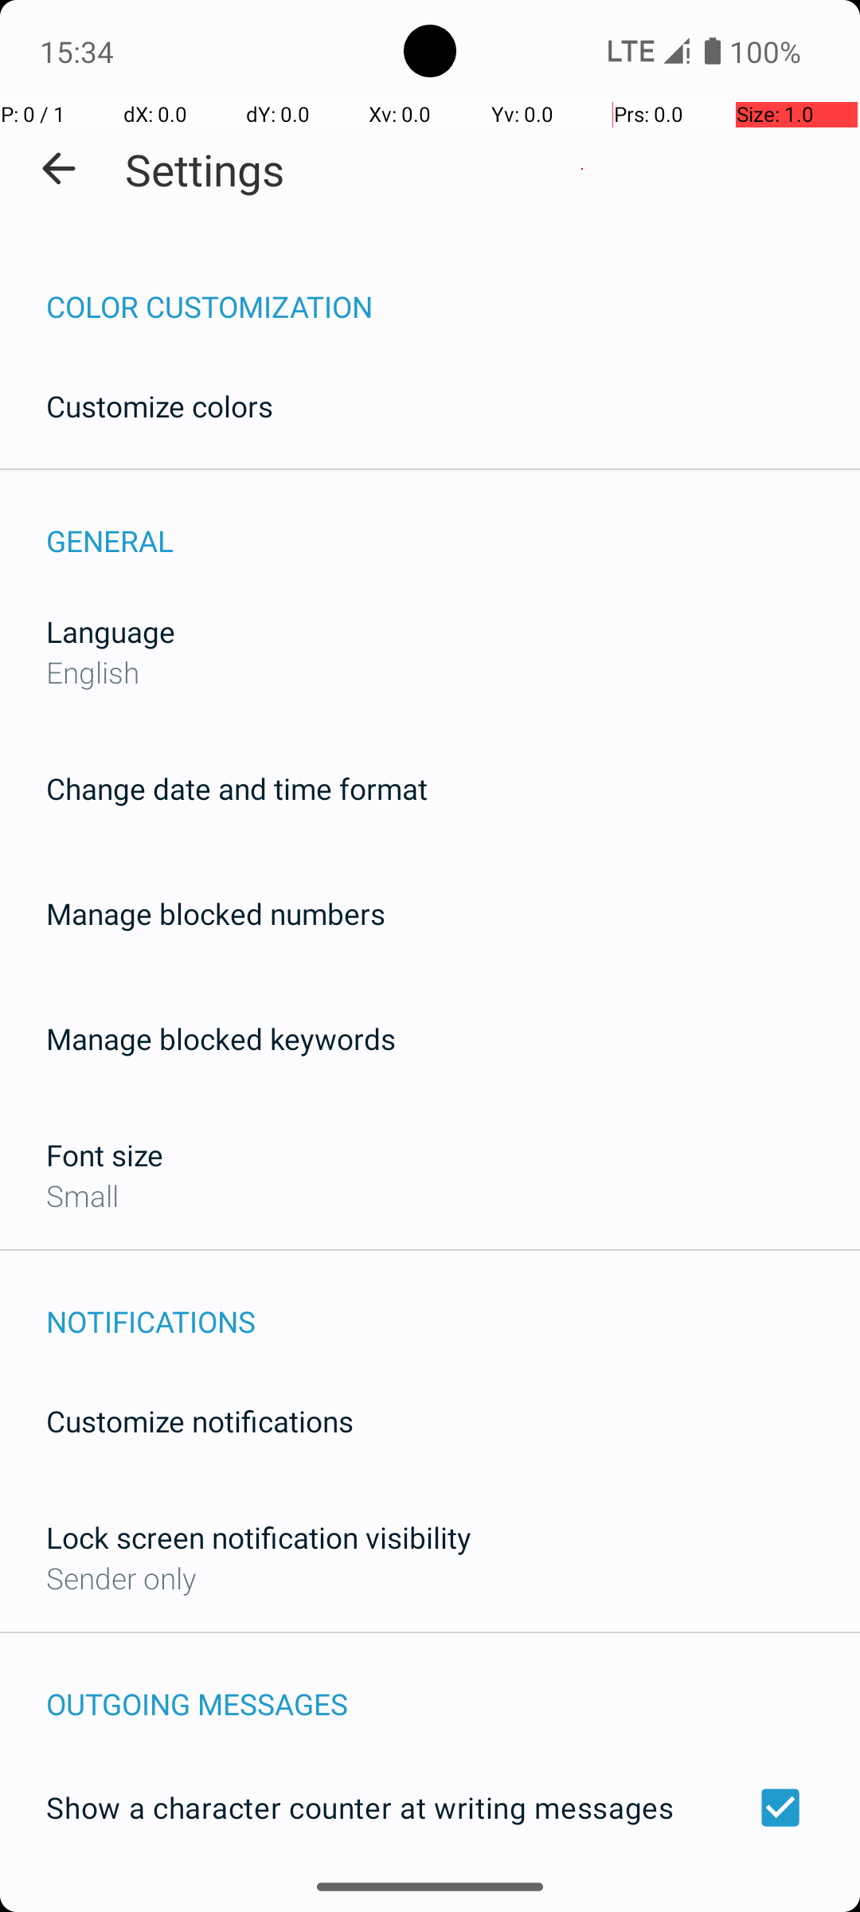 This screenshot has width=860, height=1912. I want to click on Sender only, so click(121, 1577).